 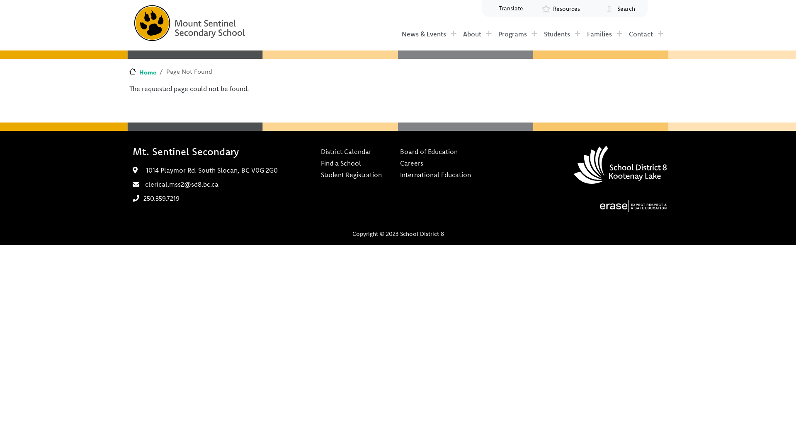 I want to click on Careers, so click(x=435, y=163).